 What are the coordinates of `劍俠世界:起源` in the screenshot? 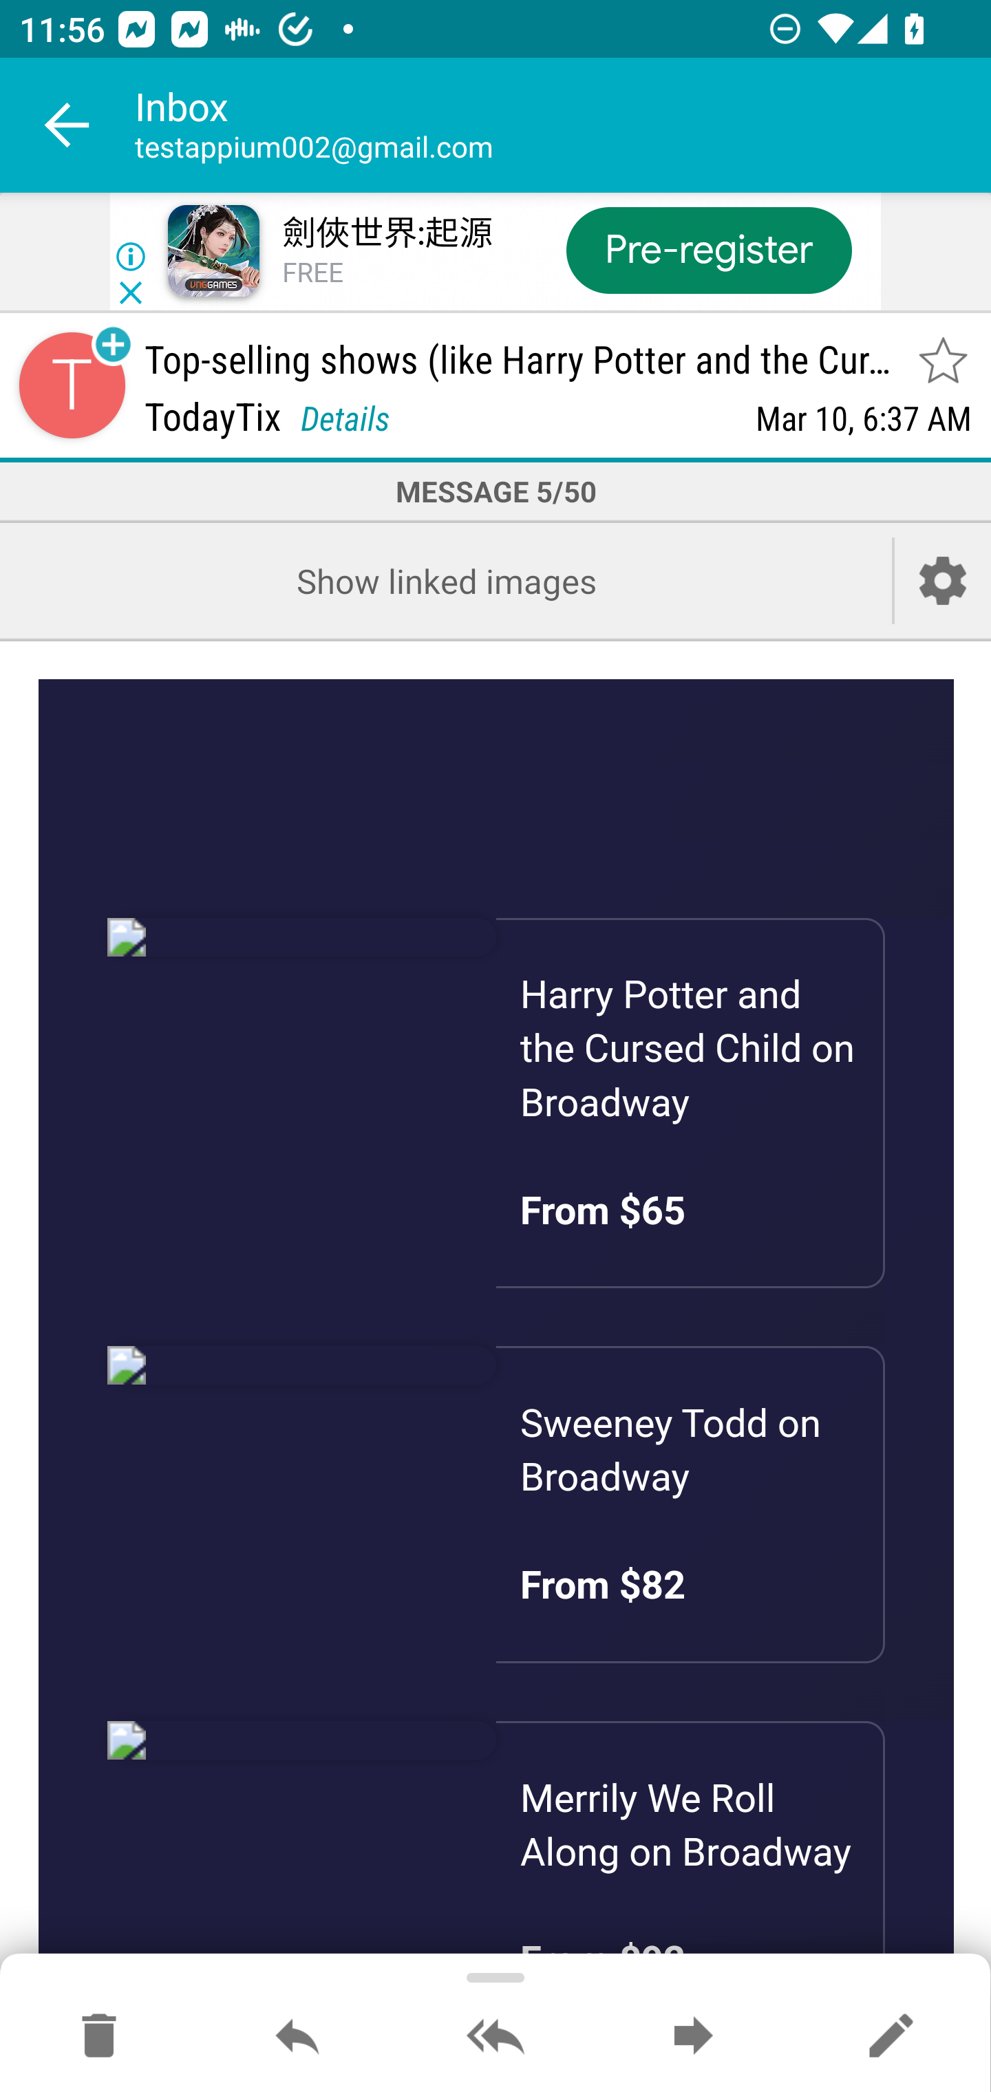 It's located at (386, 234).